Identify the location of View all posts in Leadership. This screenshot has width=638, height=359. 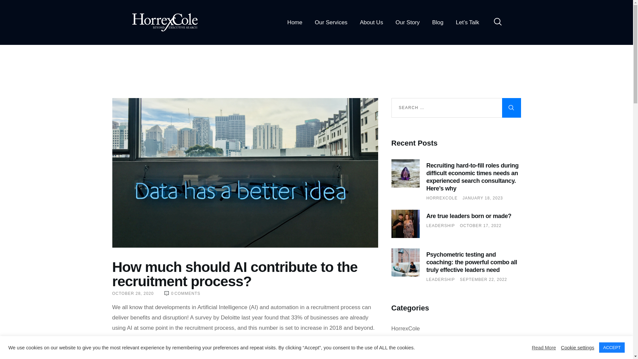
(440, 279).